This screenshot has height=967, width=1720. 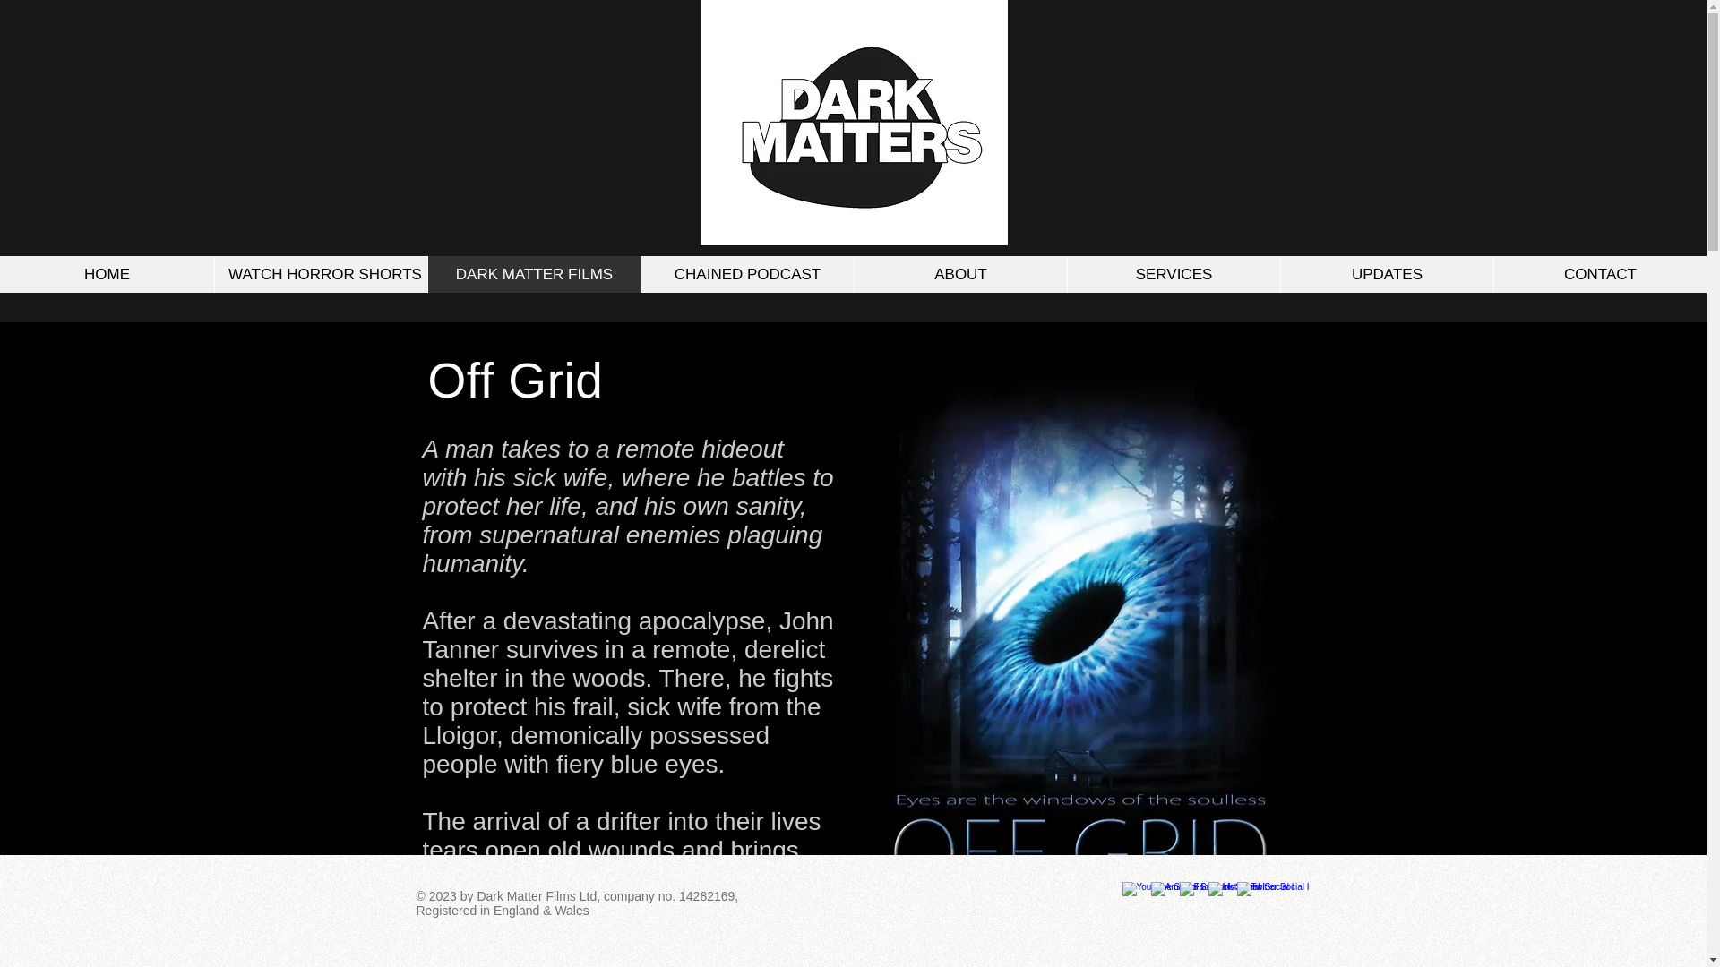 I want to click on ABOUT, so click(x=959, y=274).